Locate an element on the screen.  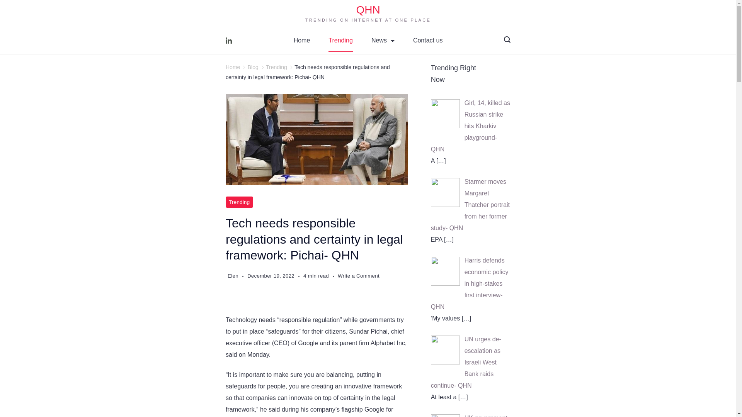
Trending is located at coordinates (239, 202).